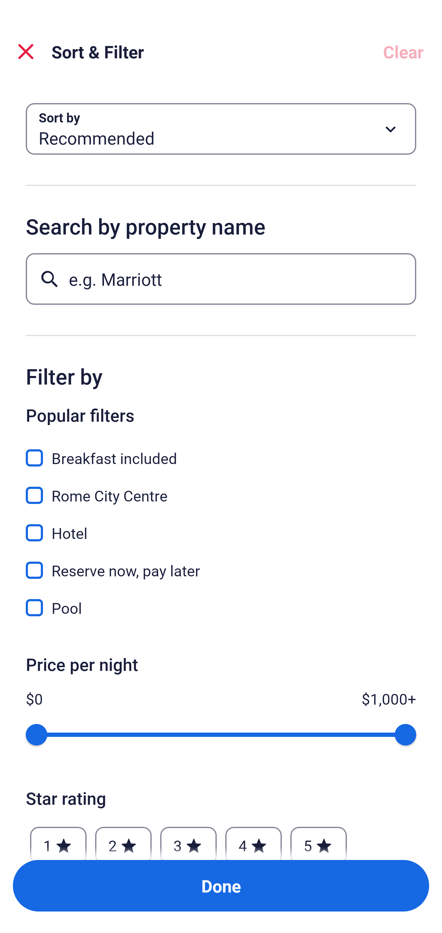 This screenshot has height=933, width=442. Describe the element at coordinates (188, 840) in the screenshot. I see `3` at that location.